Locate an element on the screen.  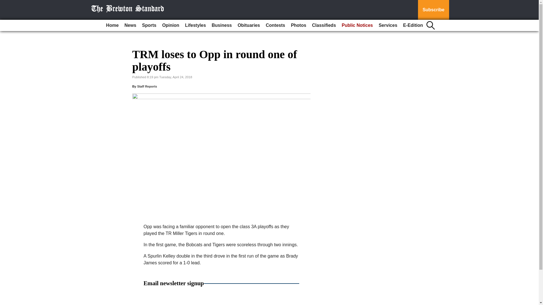
Lifestyles is located at coordinates (195, 25).